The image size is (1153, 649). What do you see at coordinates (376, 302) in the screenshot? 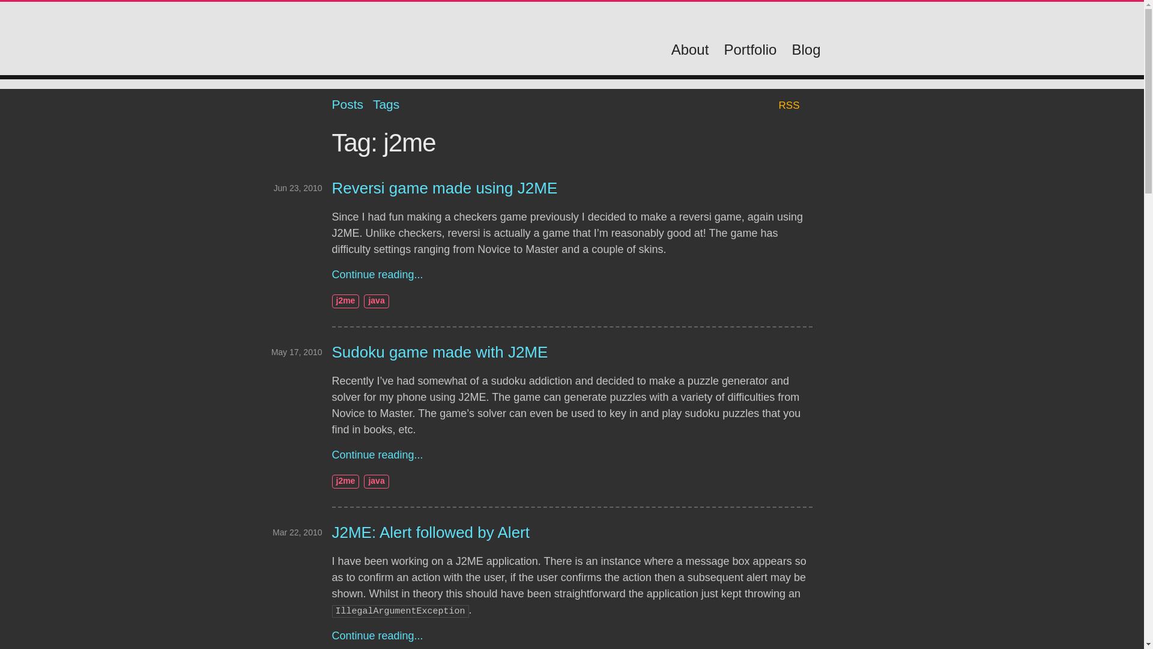
I see `java` at bounding box center [376, 302].